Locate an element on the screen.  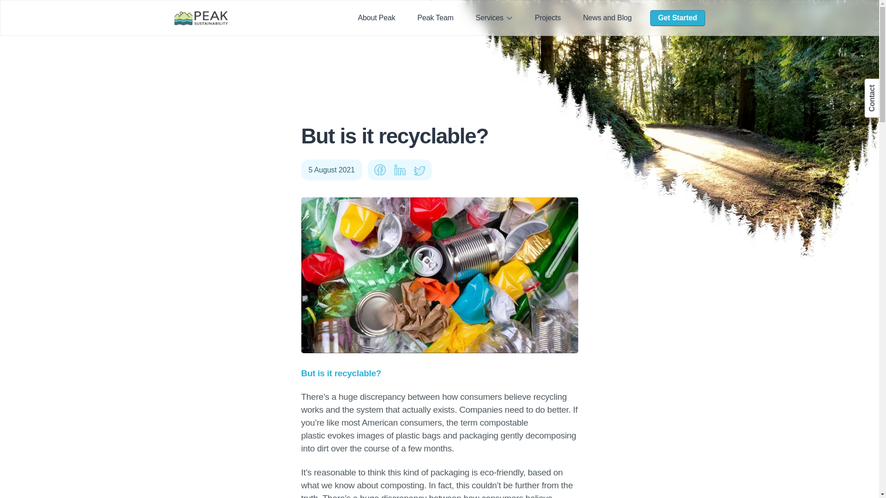
Services is located at coordinates (494, 18).